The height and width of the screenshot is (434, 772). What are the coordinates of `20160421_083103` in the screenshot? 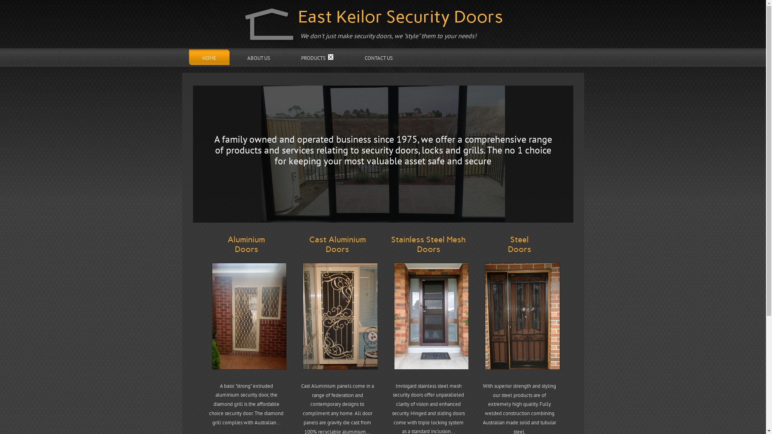 It's located at (431, 316).